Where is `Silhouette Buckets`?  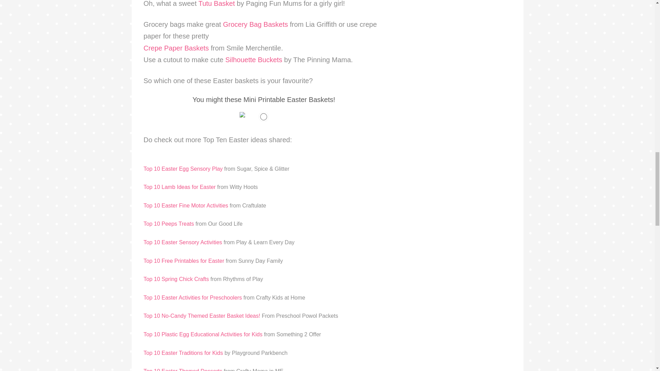
Silhouette Buckets is located at coordinates (254, 60).